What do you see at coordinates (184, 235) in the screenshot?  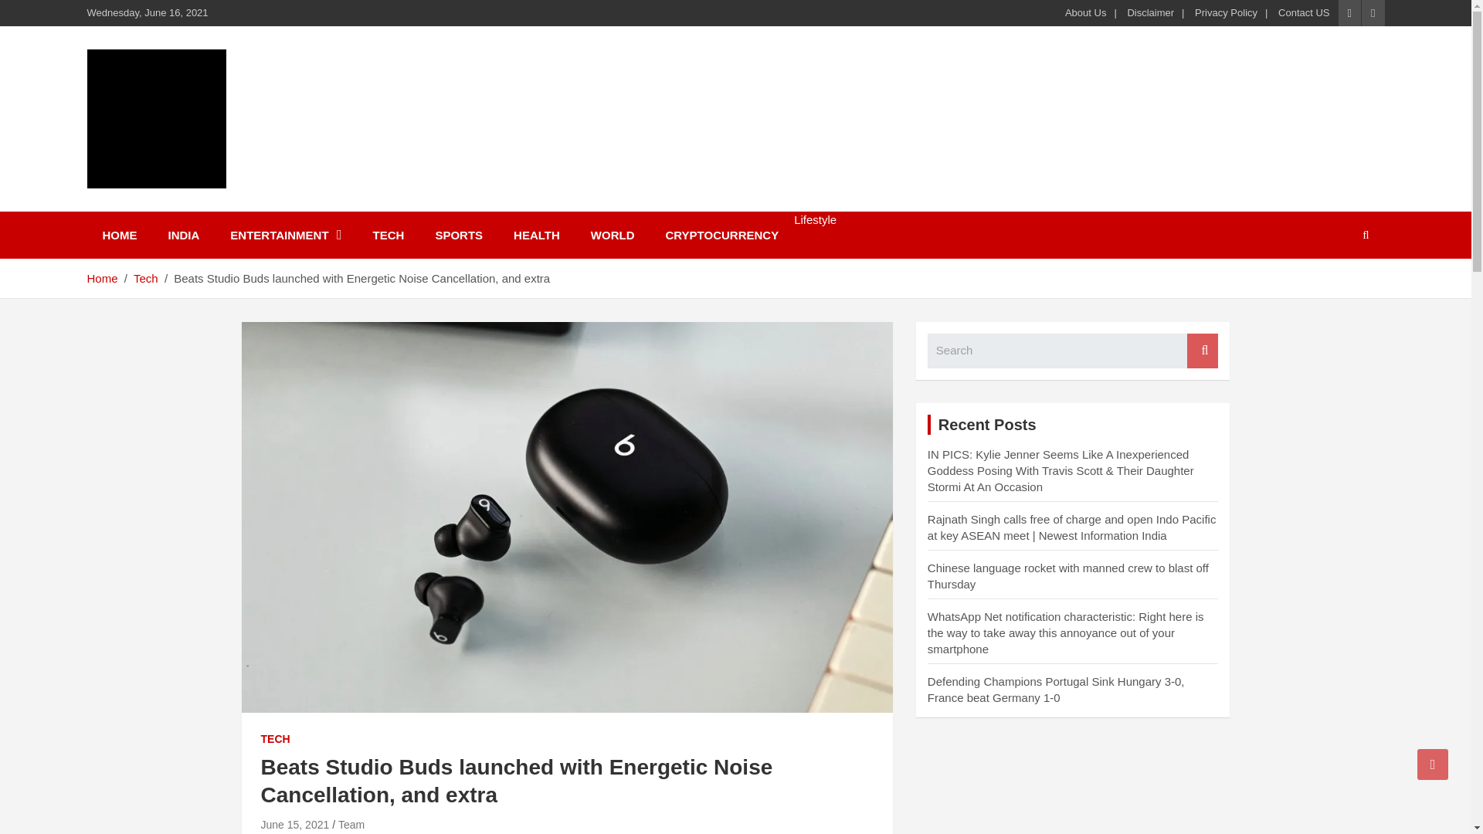 I see `INDIA` at bounding box center [184, 235].